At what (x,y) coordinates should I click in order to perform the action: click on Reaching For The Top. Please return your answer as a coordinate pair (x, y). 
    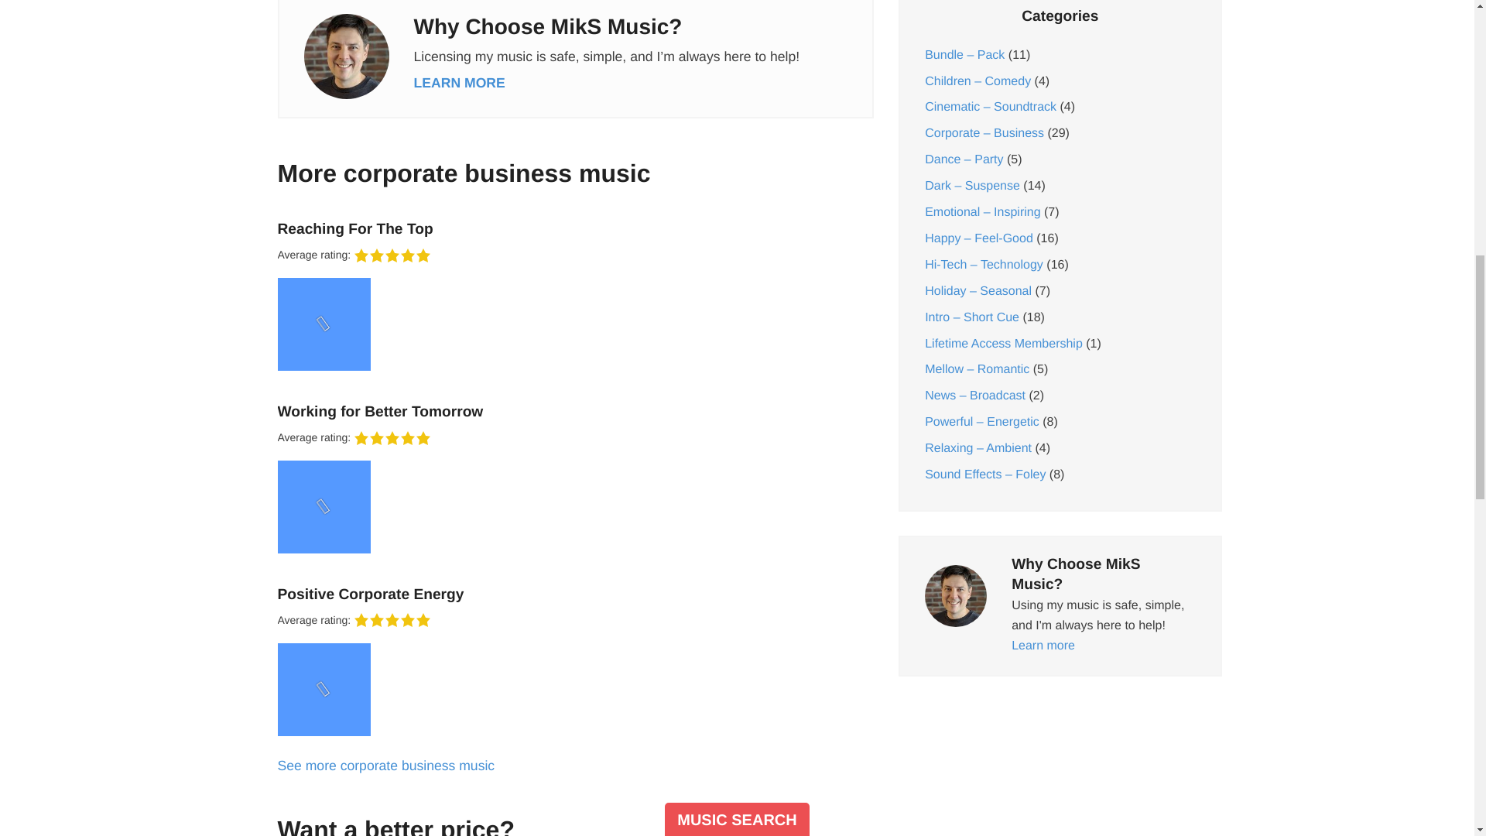
    Looking at the image, I should click on (569, 229).